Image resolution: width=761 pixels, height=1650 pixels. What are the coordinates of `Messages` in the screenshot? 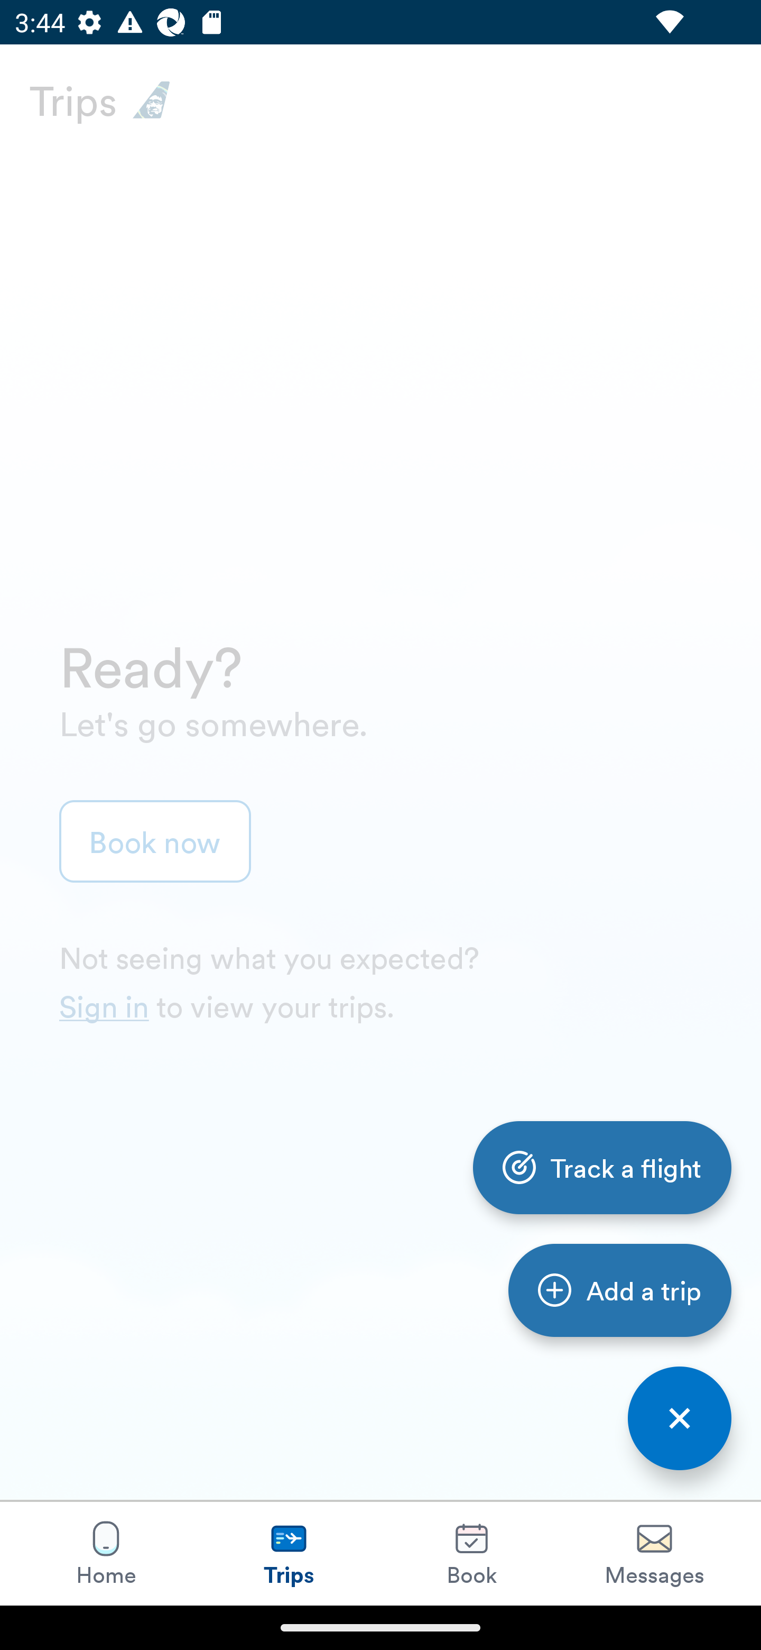 It's located at (654, 1553).